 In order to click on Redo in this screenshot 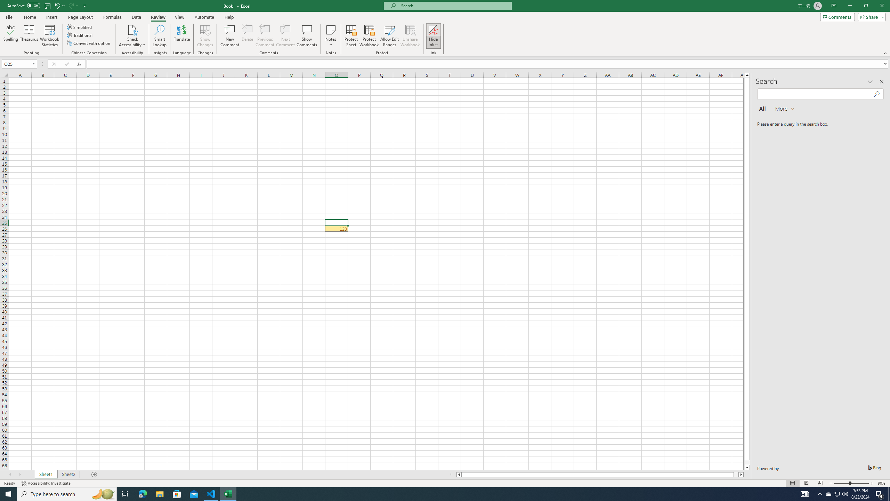, I will do `click(71, 6)`.